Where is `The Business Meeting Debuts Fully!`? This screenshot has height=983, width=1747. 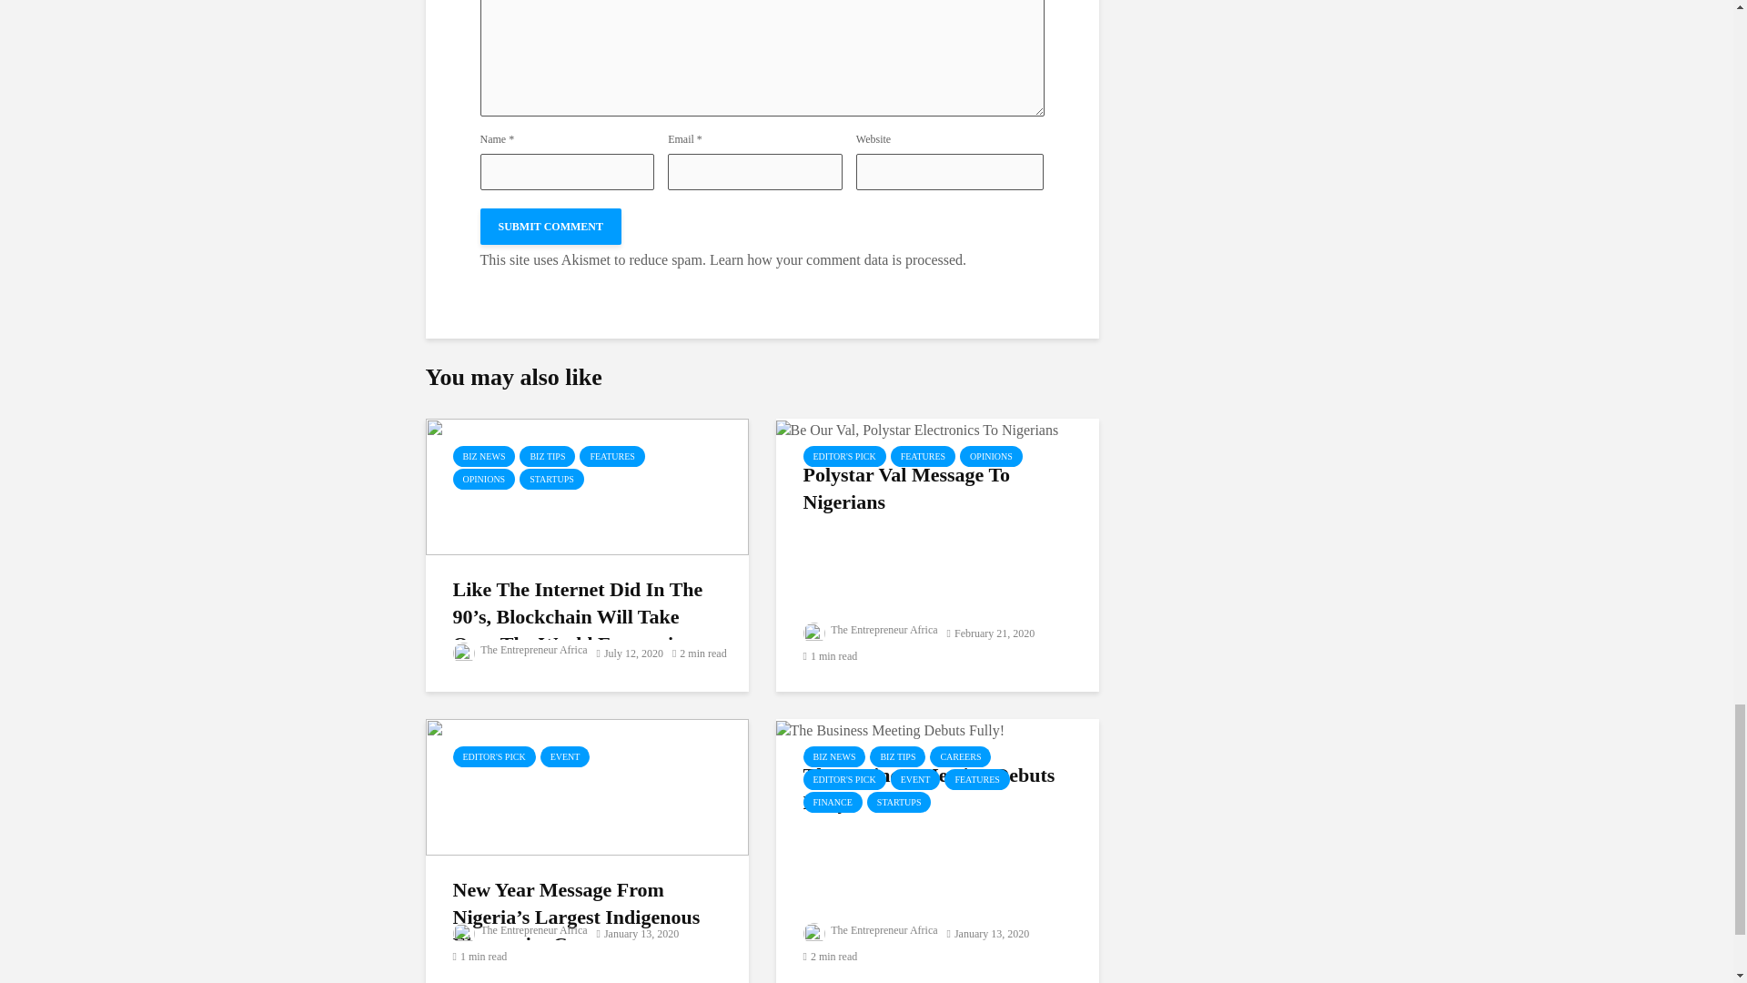
The Business Meeting Debuts Fully! is located at coordinates (890, 728).